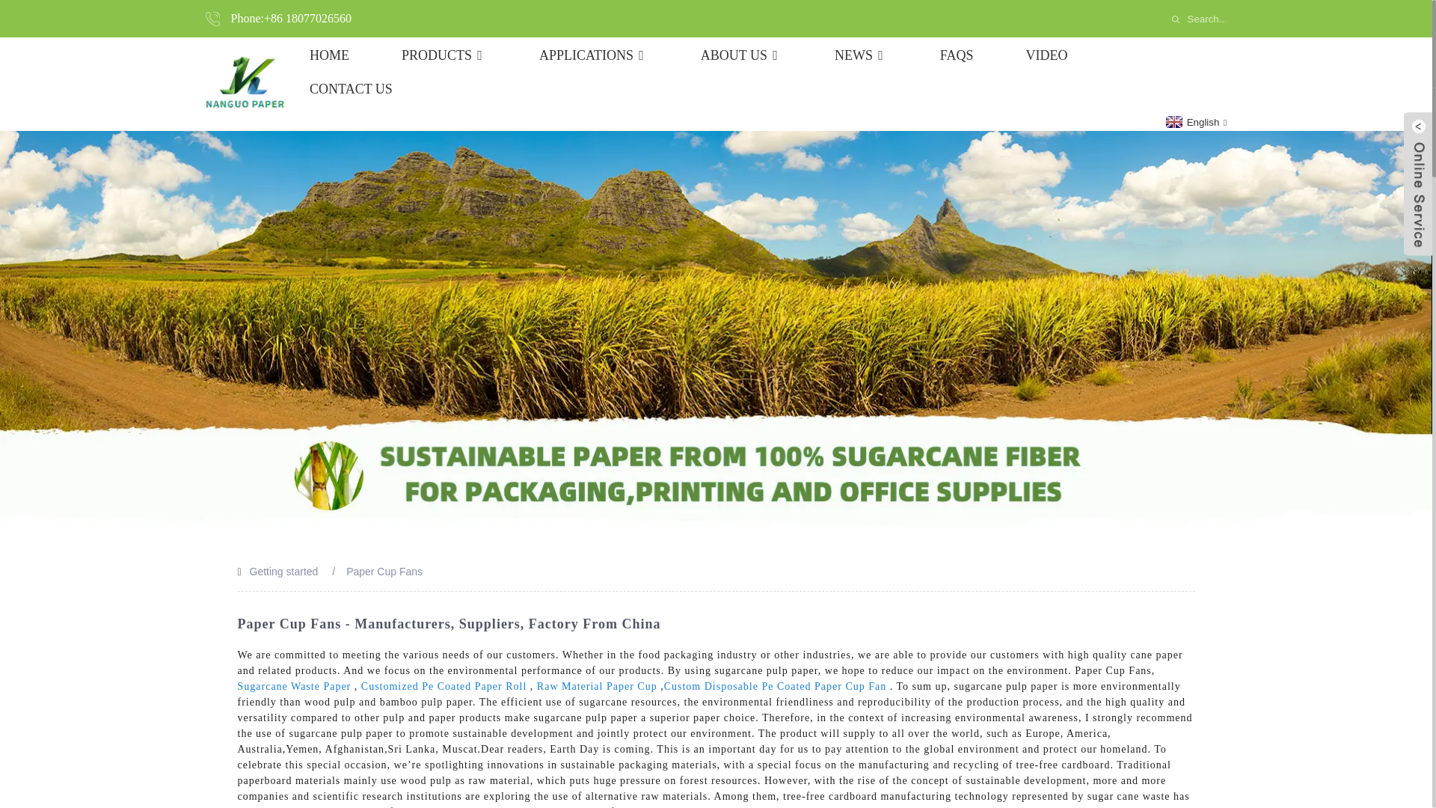 This screenshot has height=808, width=1436. What do you see at coordinates (284, 572) in the screenshot?
I see `Getting started` at bounding box center [284, 572].